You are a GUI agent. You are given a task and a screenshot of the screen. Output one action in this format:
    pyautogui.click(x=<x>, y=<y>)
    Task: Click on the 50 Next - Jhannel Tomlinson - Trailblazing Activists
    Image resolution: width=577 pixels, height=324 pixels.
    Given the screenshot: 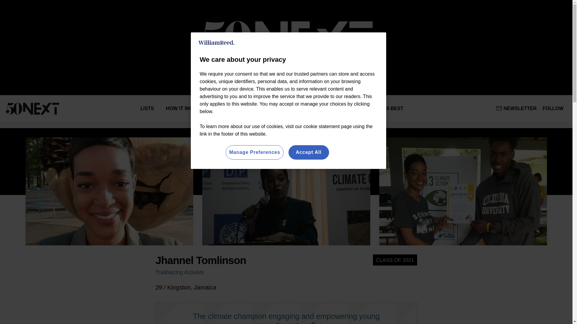 What is the action you would take?
    pyautogui.click(x=109, y=191)
    